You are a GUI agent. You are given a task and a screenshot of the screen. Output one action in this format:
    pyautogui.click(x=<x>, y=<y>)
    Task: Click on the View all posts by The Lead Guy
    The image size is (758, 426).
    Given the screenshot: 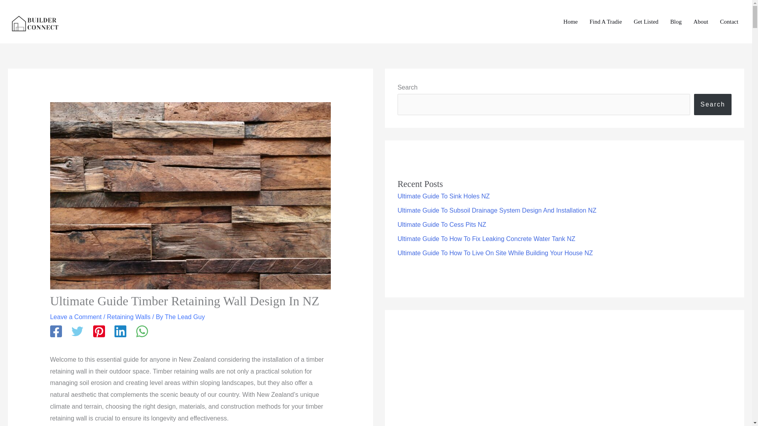 What is the action you would take?
    pyautogui.click(x=185, y=317)
    